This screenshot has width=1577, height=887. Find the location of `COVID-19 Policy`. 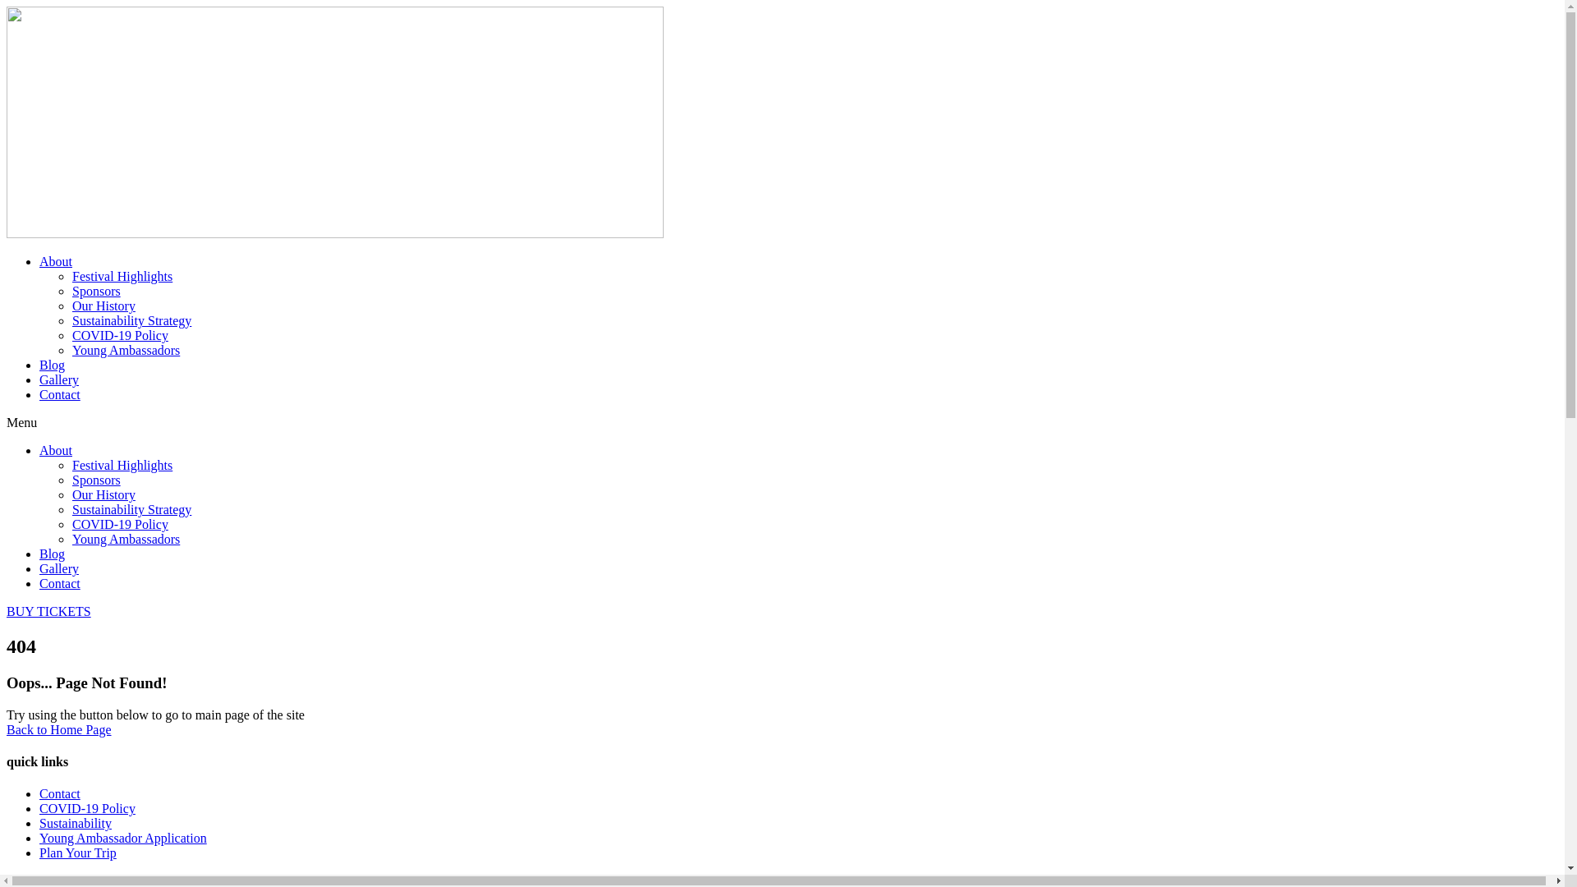

COVID-19 Policy is located at coordinates (120, 335).